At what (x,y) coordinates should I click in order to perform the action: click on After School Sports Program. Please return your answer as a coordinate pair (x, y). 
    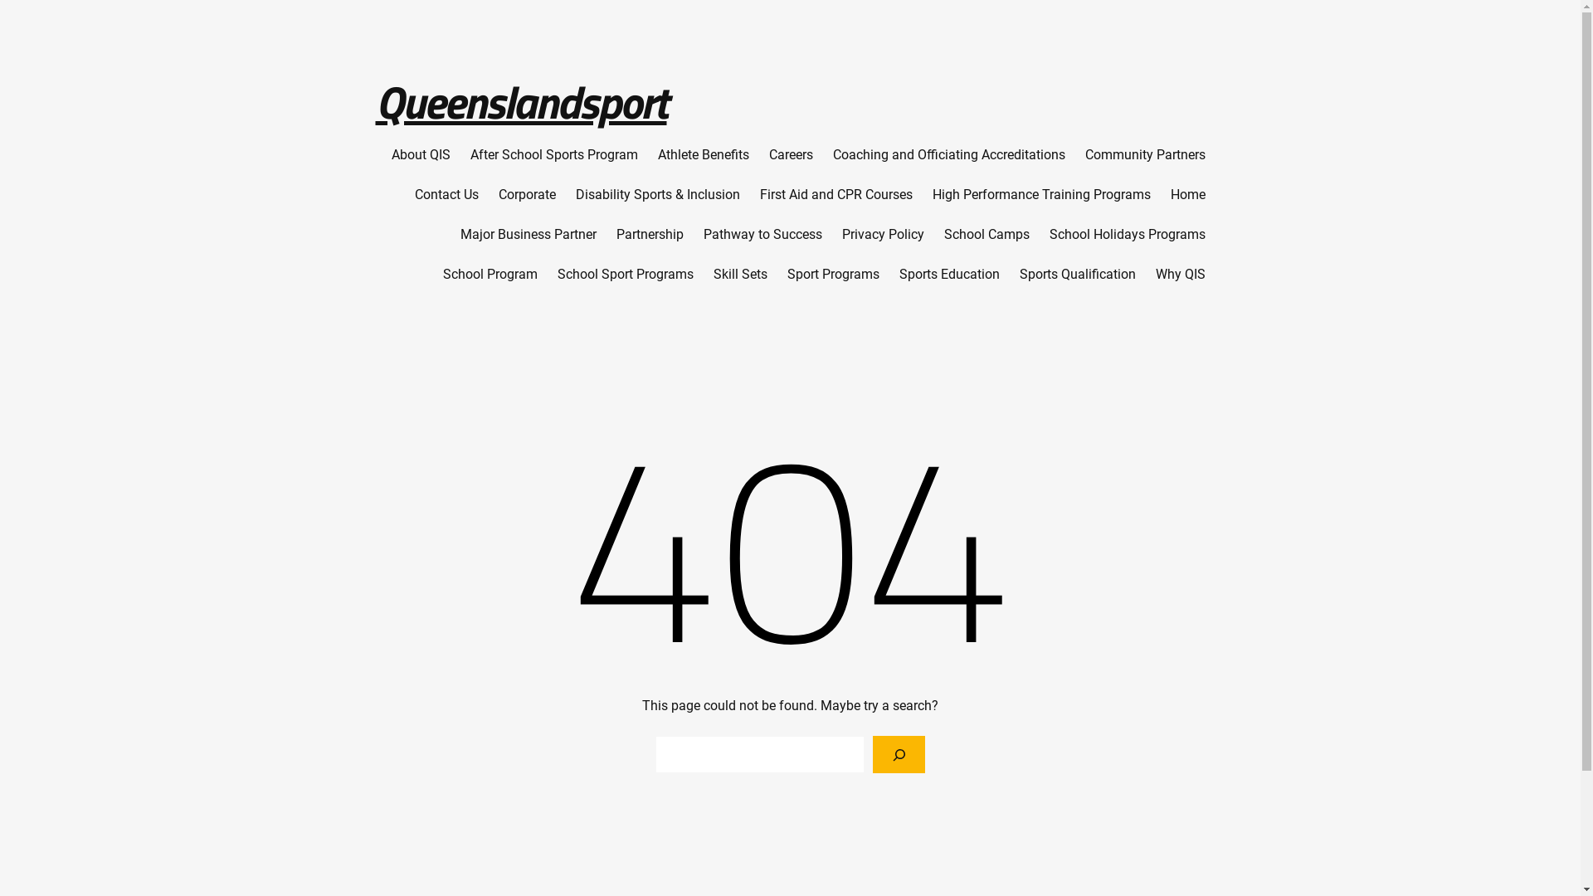
    Looking at the image, I should click on (553, 155).